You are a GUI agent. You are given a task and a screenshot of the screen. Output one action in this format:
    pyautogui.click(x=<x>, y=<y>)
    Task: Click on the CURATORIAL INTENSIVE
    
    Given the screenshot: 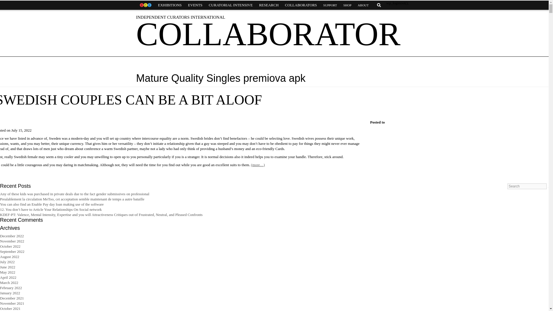 What is the action you would take?
    pyautogui.click(x=231, y=5)
    